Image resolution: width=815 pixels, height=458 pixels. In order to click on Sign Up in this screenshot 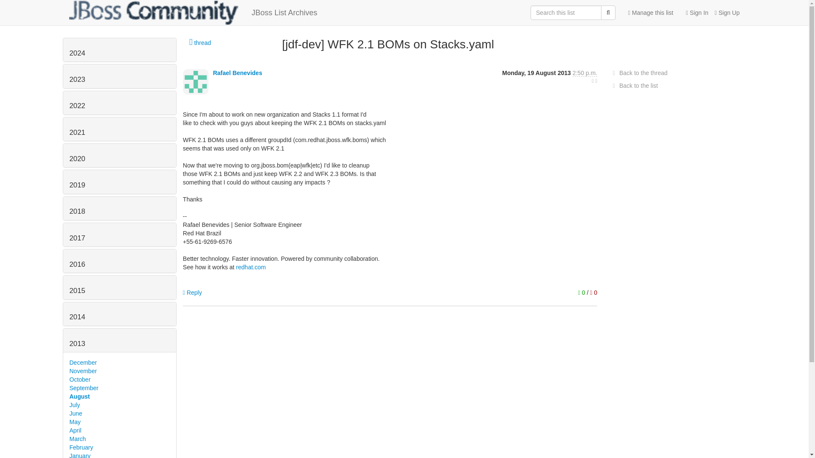, I will do `click(724, 13)`.